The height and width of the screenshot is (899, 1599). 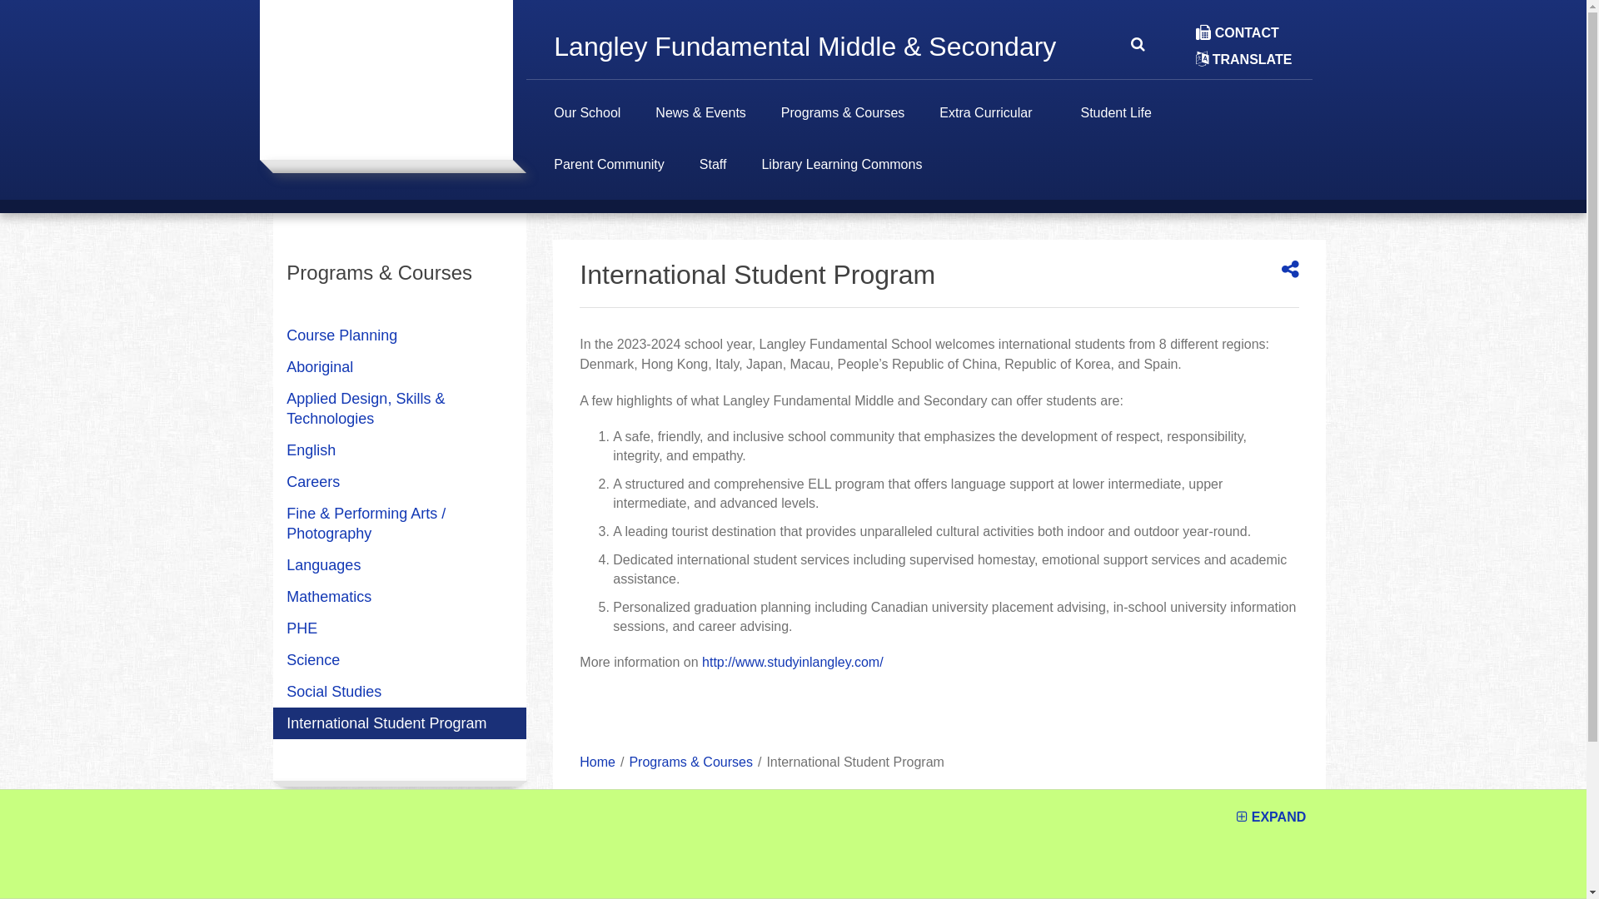 I want to click on Mathematics, so click(x=400, y=597).